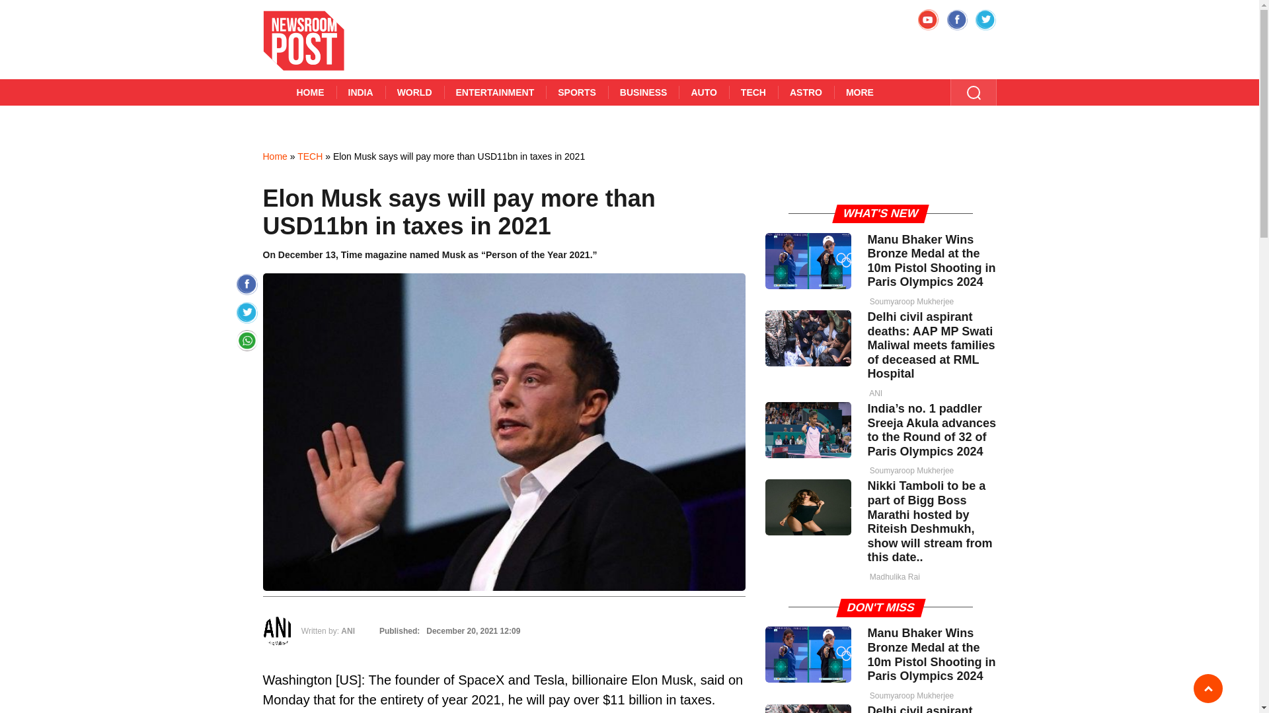  What do you see at coordinates (496, 92) in the screenshot?
I see `ENTERTAINMENT` at bounding box center [496, 92].